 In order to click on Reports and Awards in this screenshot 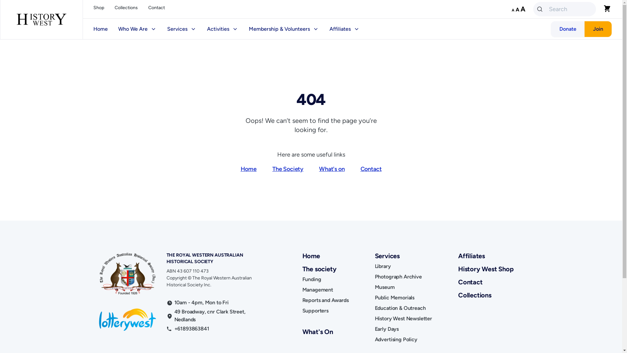, I will do `click(326, 300)`.